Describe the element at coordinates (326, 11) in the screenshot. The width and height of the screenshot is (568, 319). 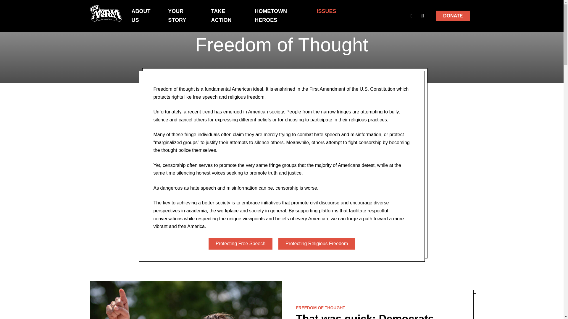
I see `ISSUES` at that location.